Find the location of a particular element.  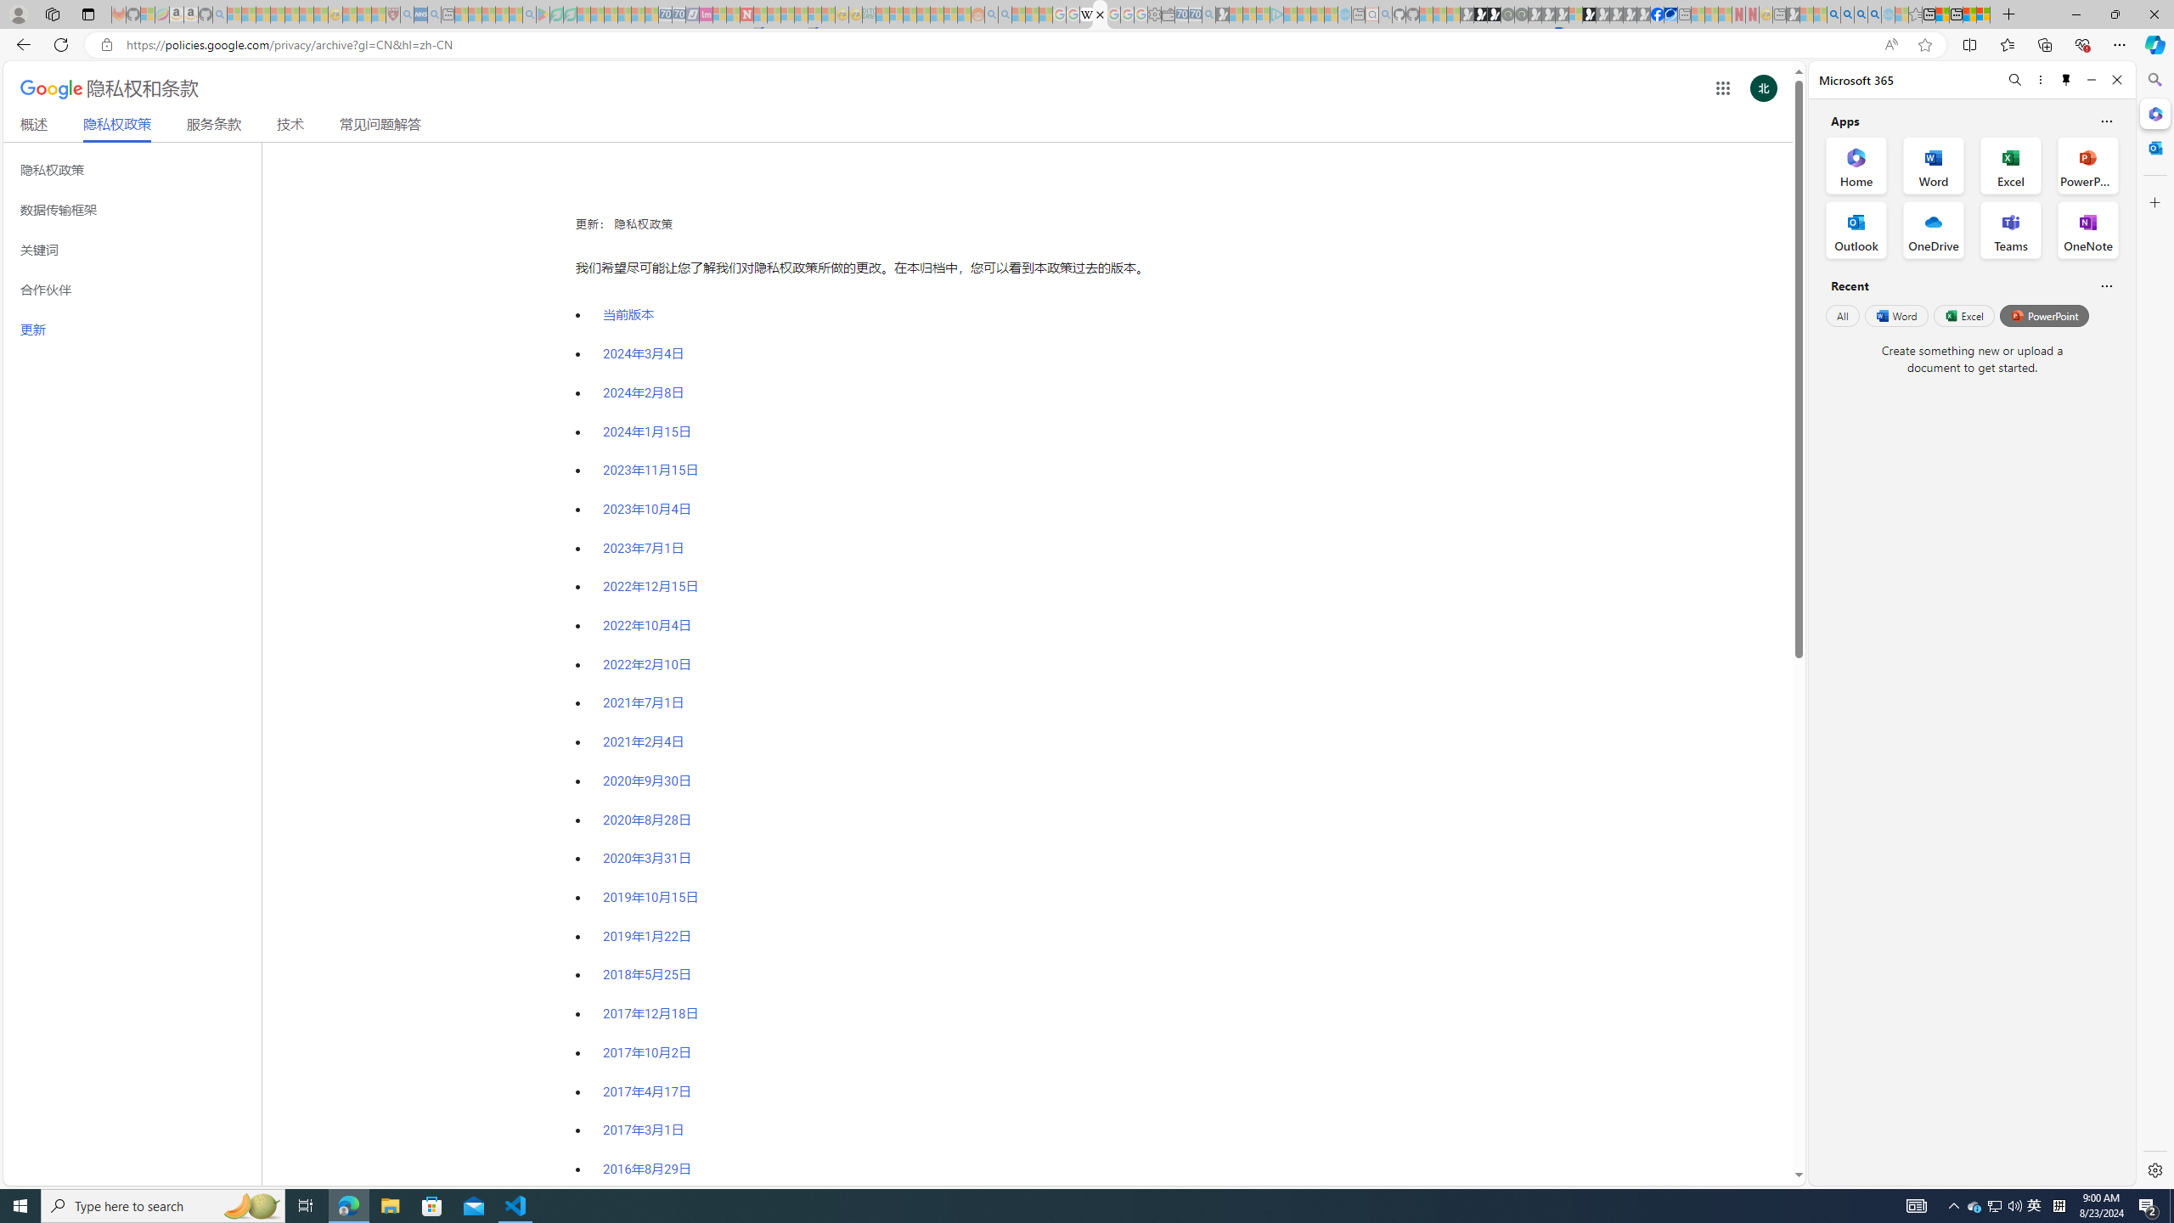

Future Focus Report 2024 - Sleeping is located at coordinates (1520, 14).